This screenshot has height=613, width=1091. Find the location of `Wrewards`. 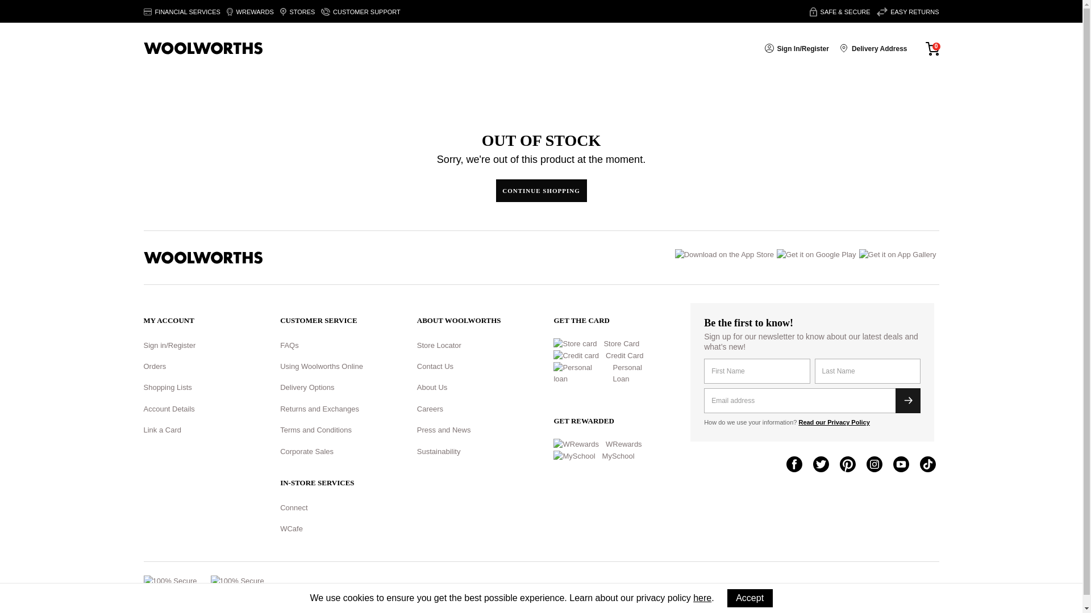

Wrewards is located at coordinates (250, 12).